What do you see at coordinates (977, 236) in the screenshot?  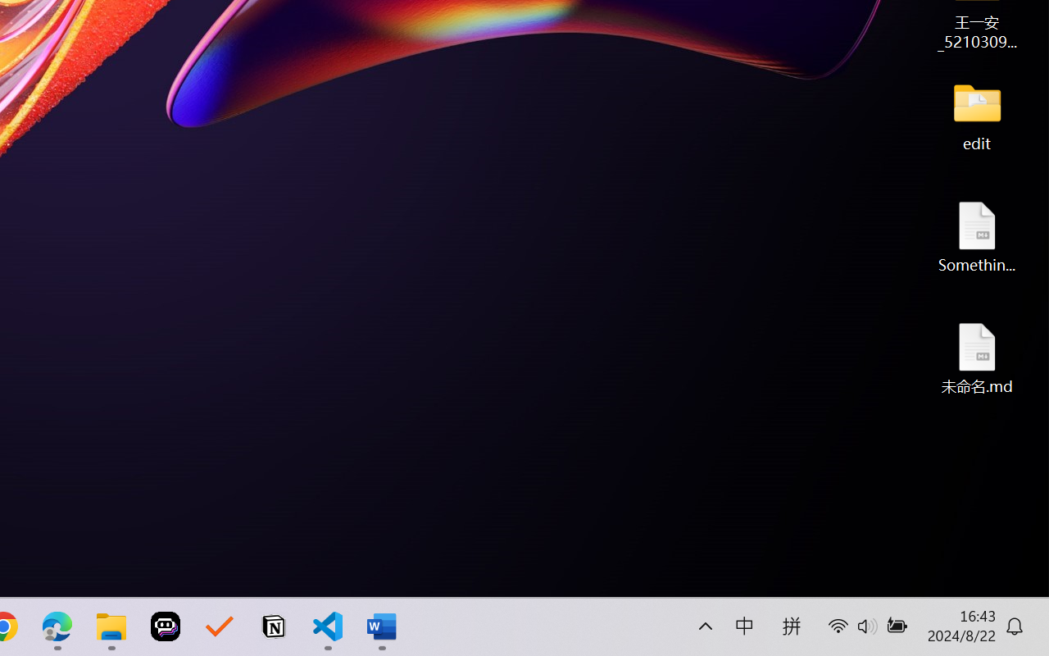 I see `Something.md` at bounding box center [977, 236].